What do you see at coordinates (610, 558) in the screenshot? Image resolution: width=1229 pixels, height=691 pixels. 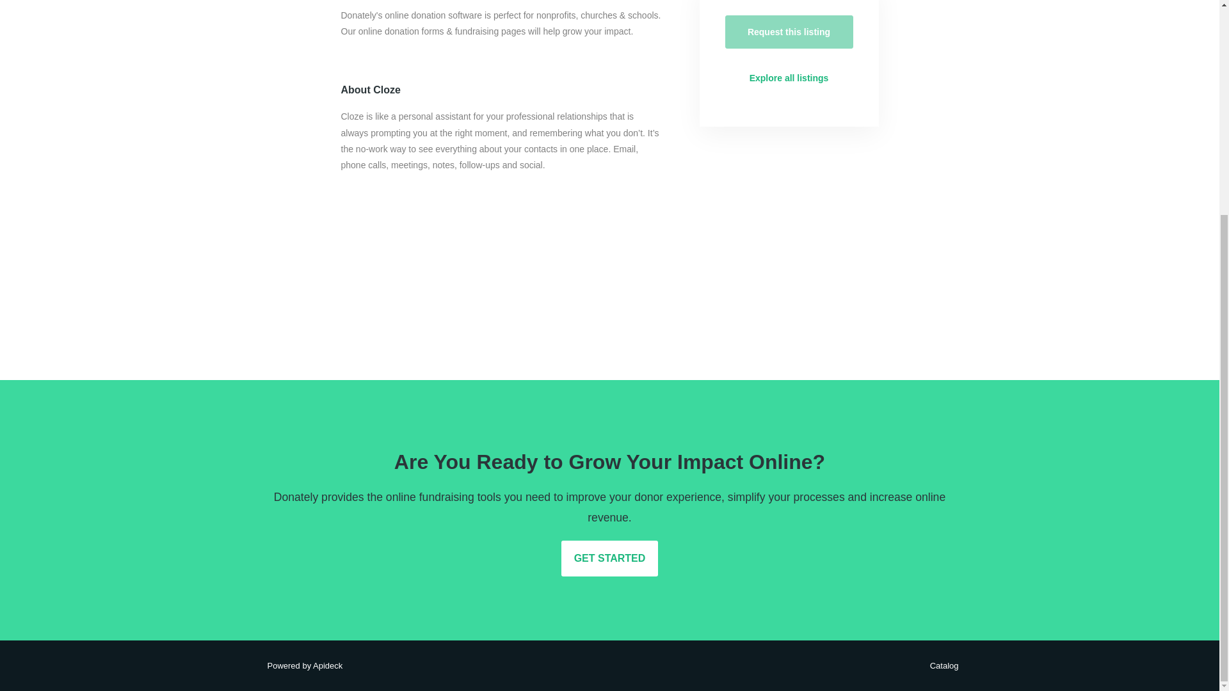 I see `GET STARTED` at bounding box center [610, 558].